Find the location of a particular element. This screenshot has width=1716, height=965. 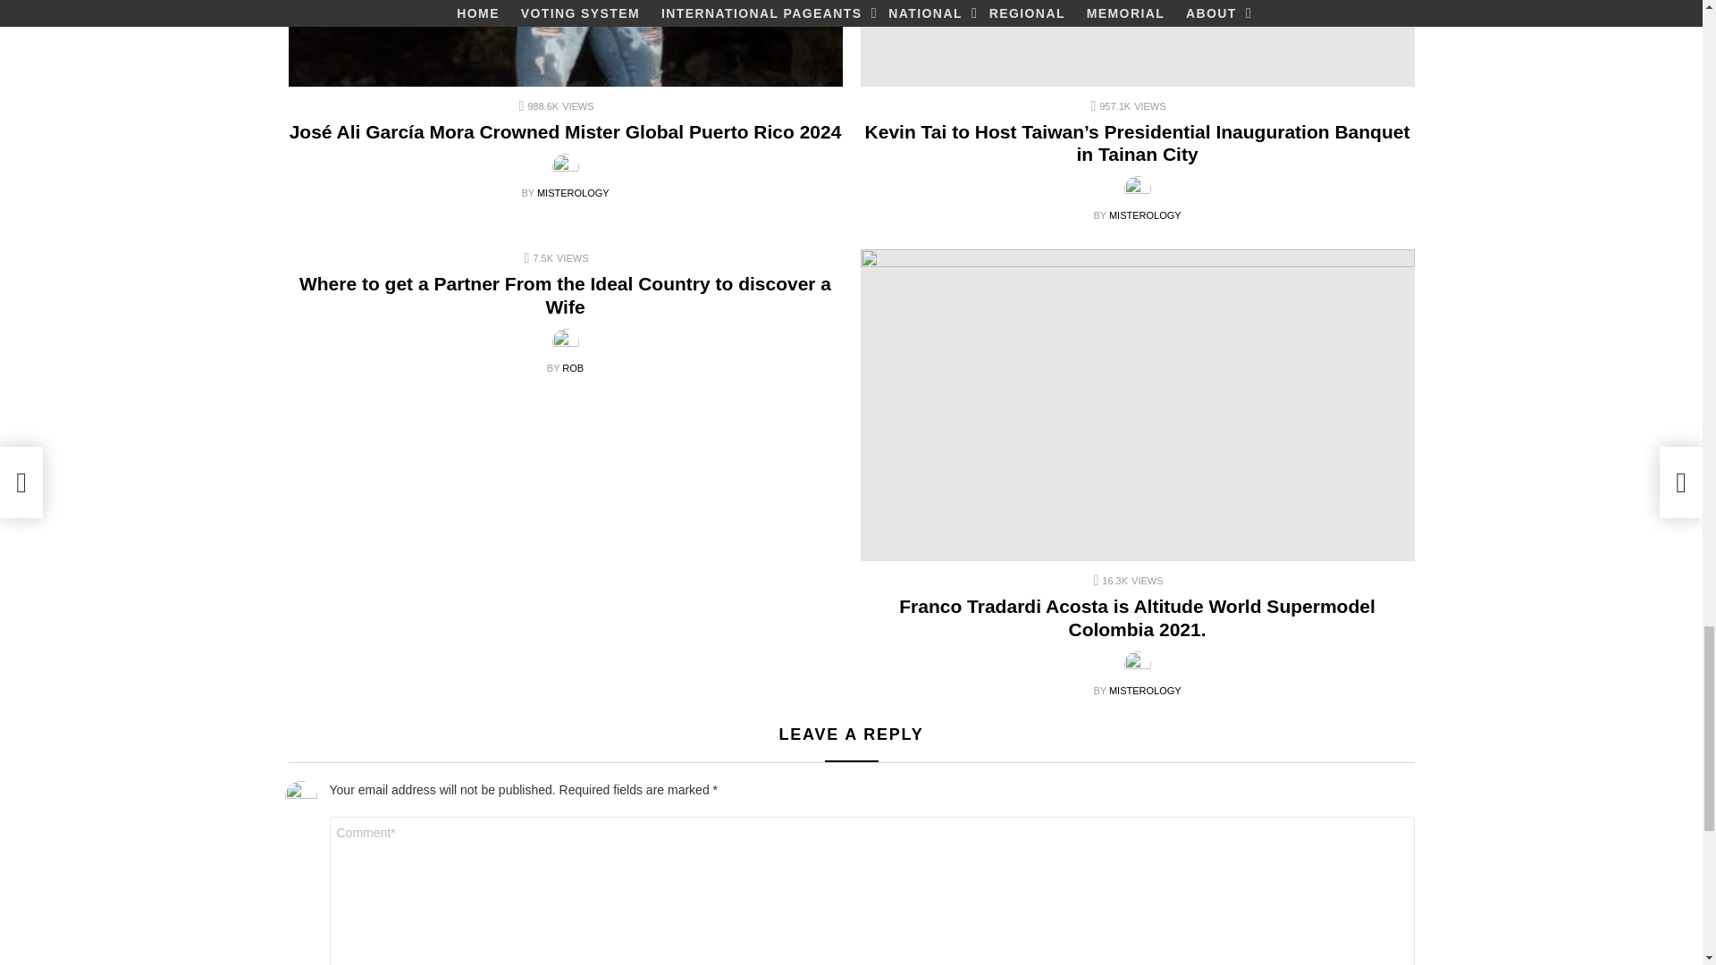

Posts by Rob is located at coordinates (572, 368).